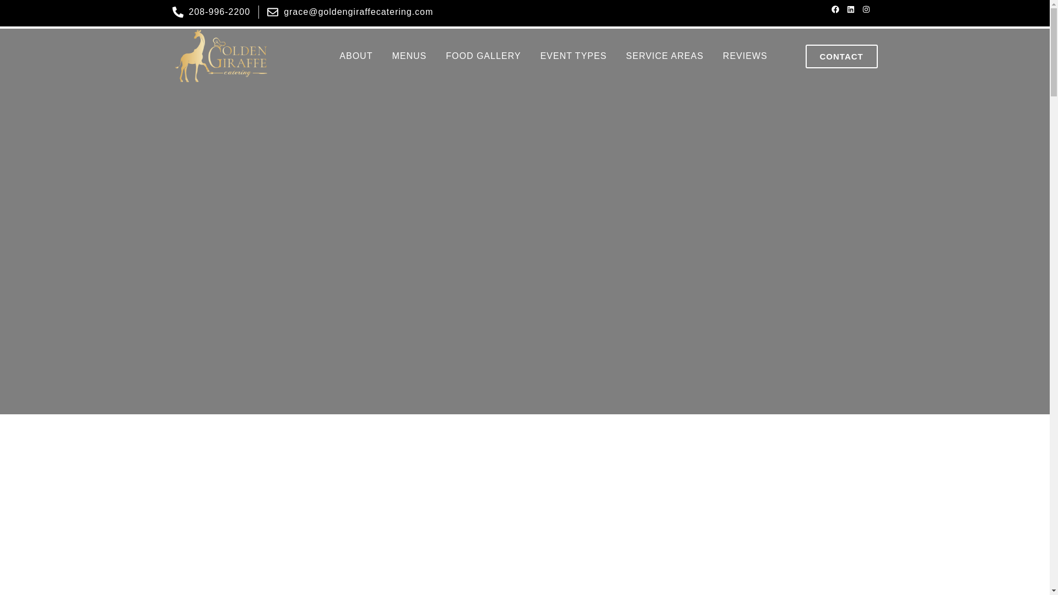 This screenshot has width=1058, height=595. Describe the element at coordinates (409, 56) in the screenshot. I see `MENUS` at that location.